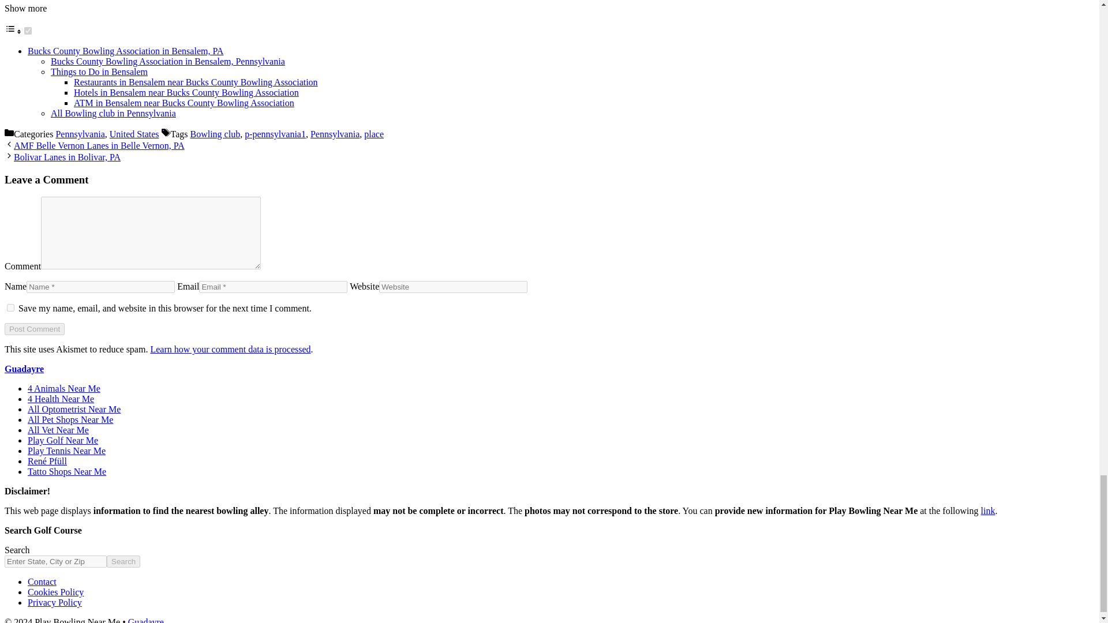 The image size is (1108, 623). I want to click on yes, so click(10, 308).